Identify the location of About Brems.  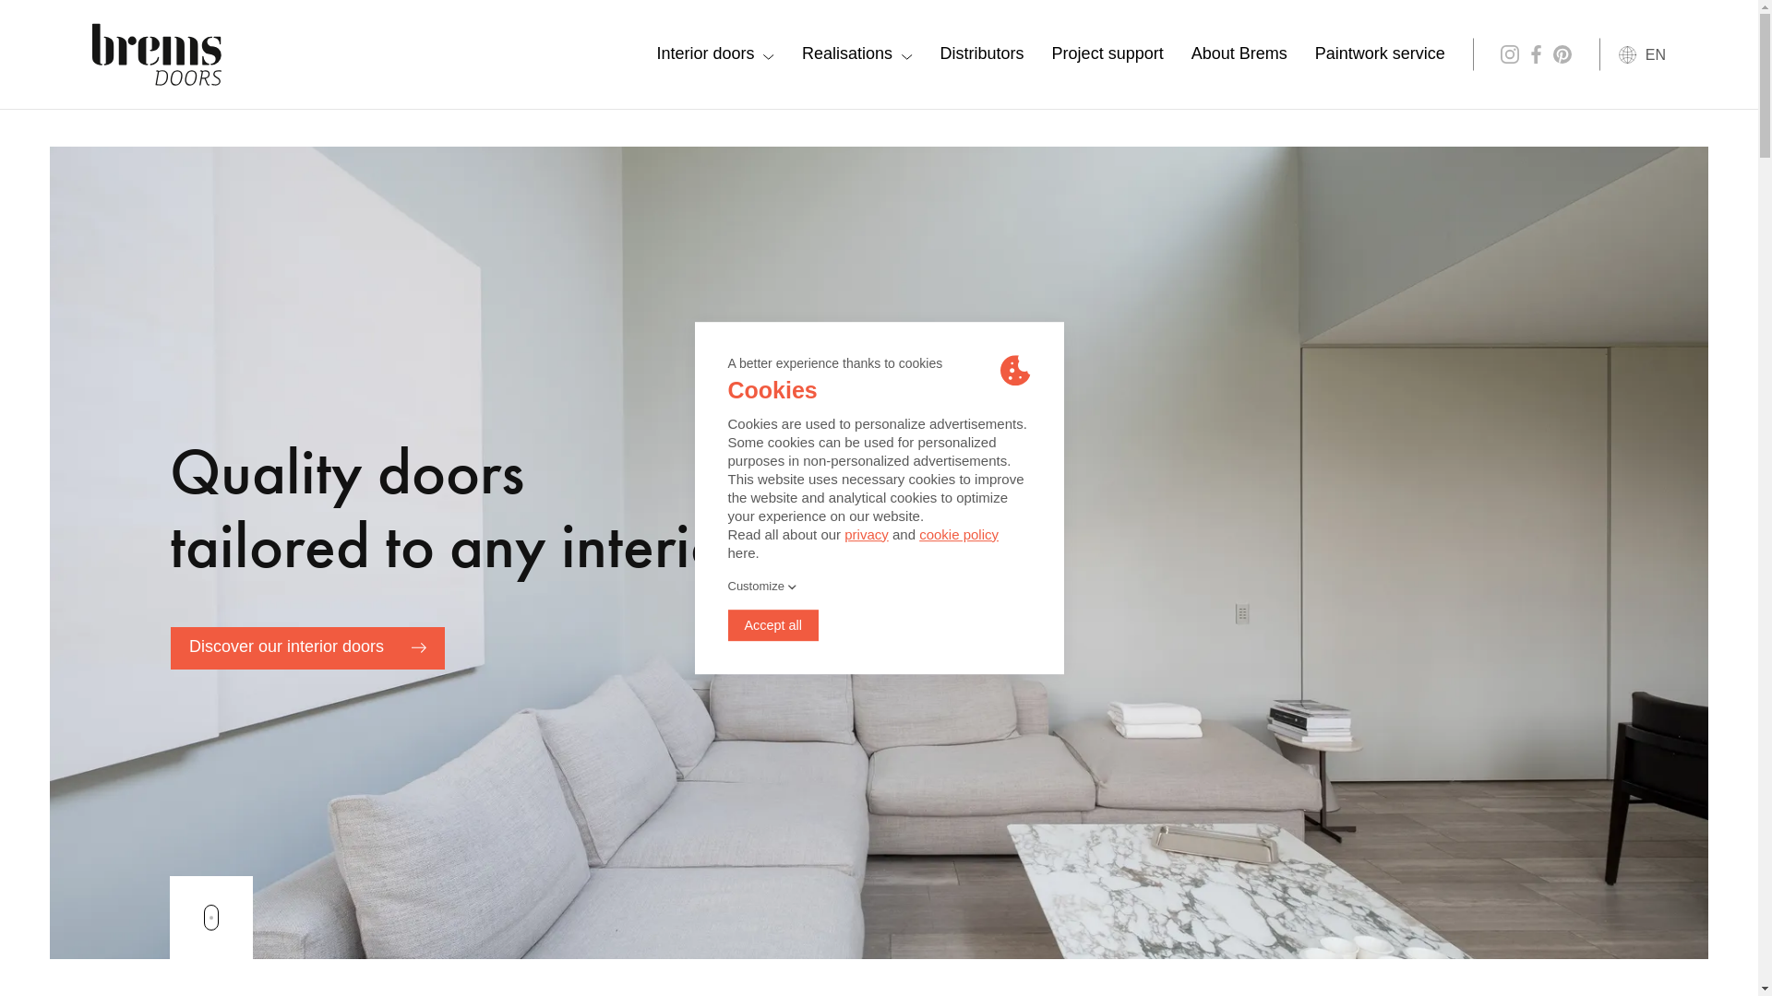
(1239, 54).